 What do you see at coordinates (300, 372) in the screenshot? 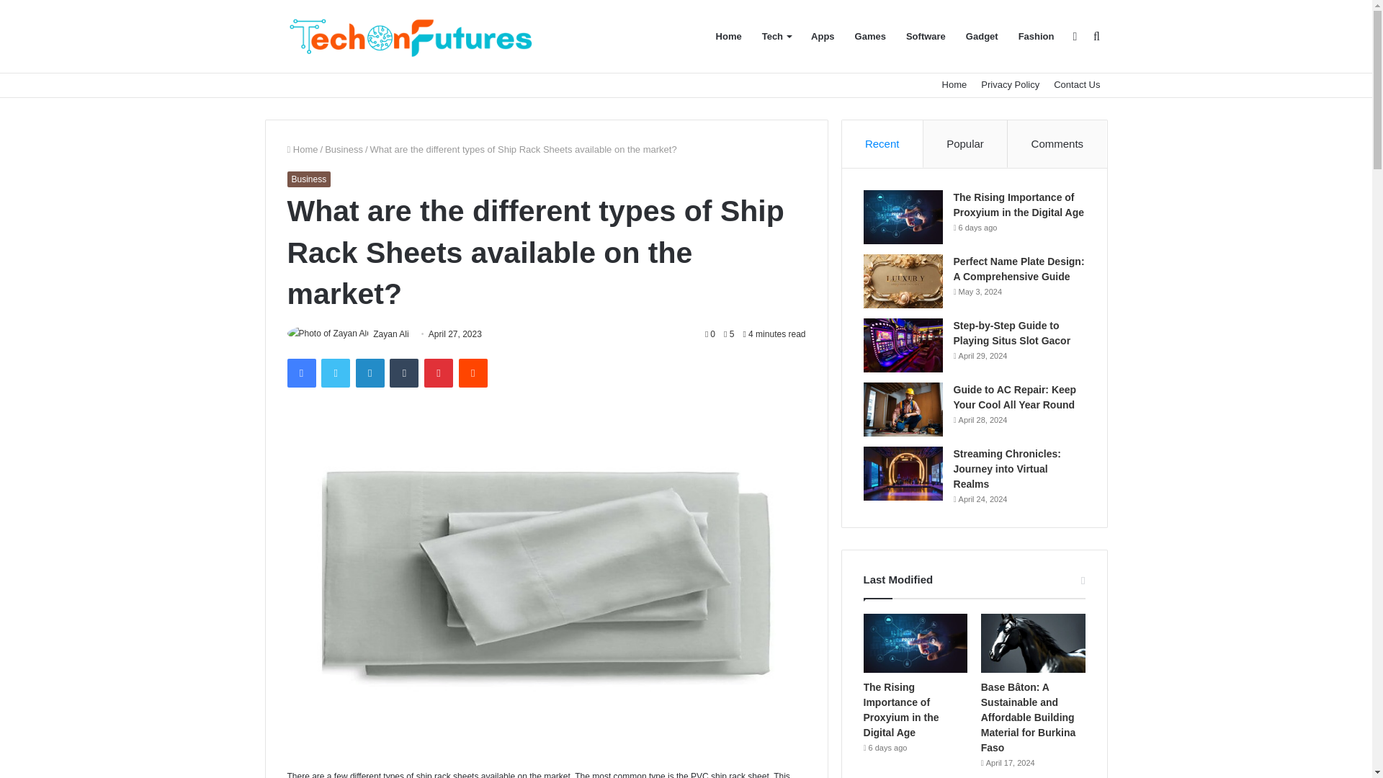
I see `Facebook` at bounding box center [300, 372].